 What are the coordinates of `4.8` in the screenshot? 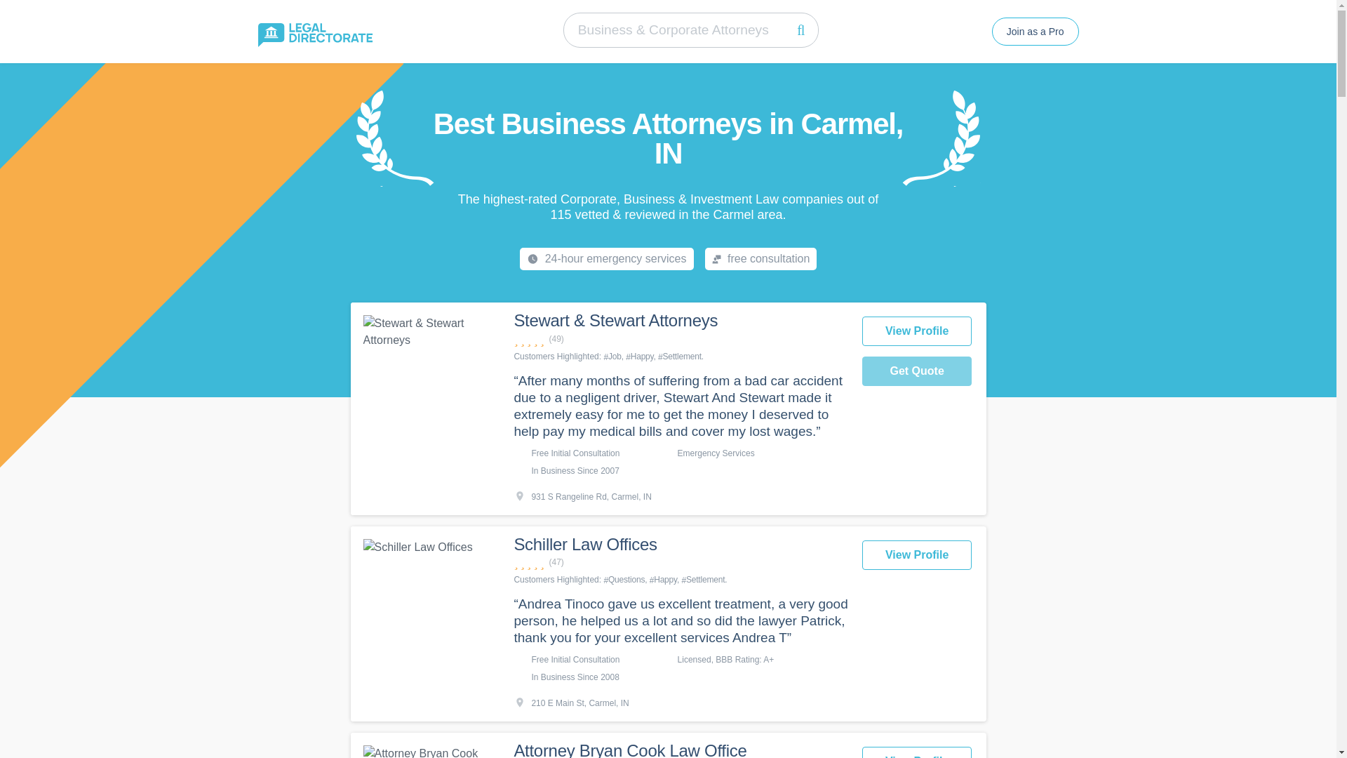 It's located at (680, 562).